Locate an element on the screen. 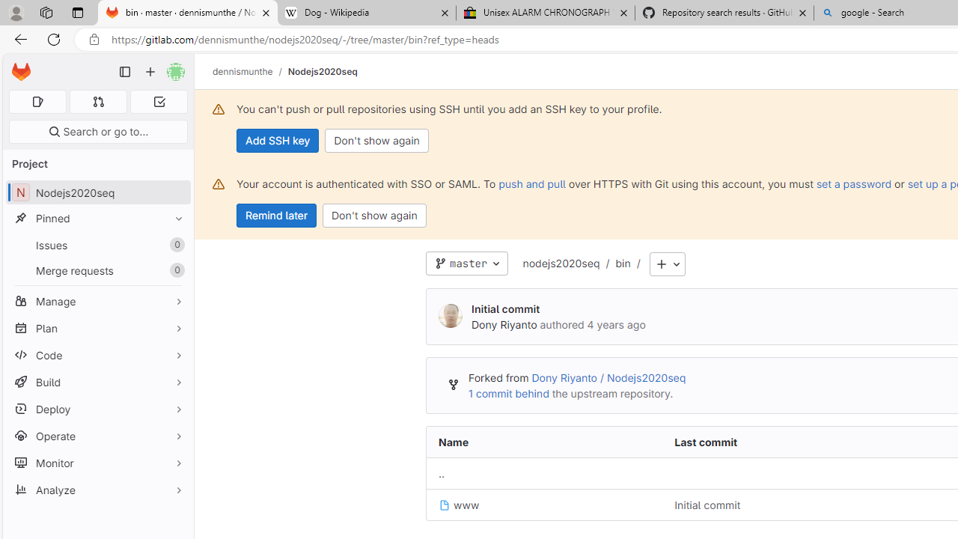  Class: s16 gl-alert-icon gl-alert-icon-no-title is located at coordinates (219, 184).